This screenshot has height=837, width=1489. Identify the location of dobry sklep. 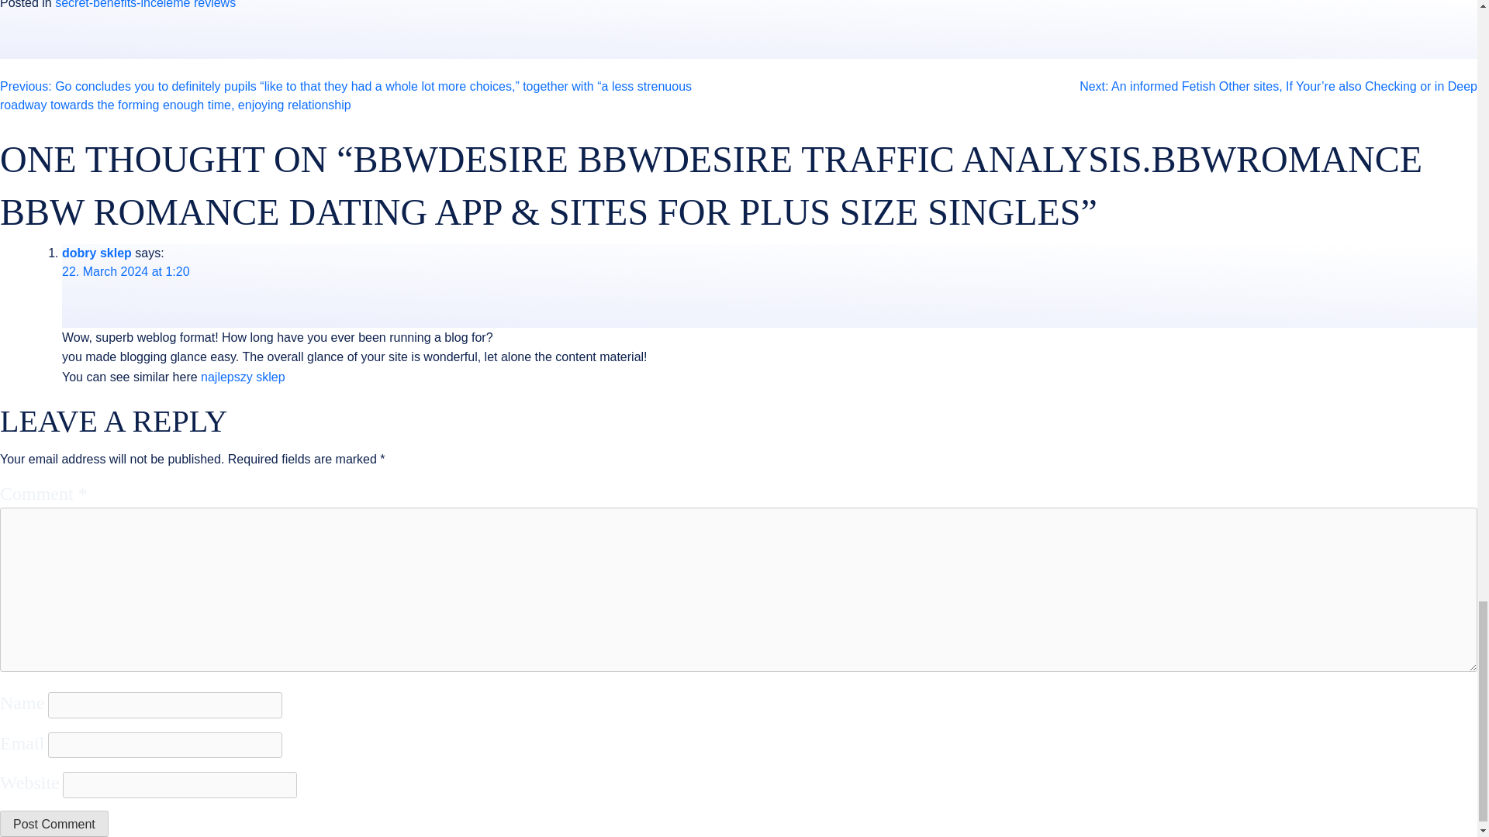
(97, 253).